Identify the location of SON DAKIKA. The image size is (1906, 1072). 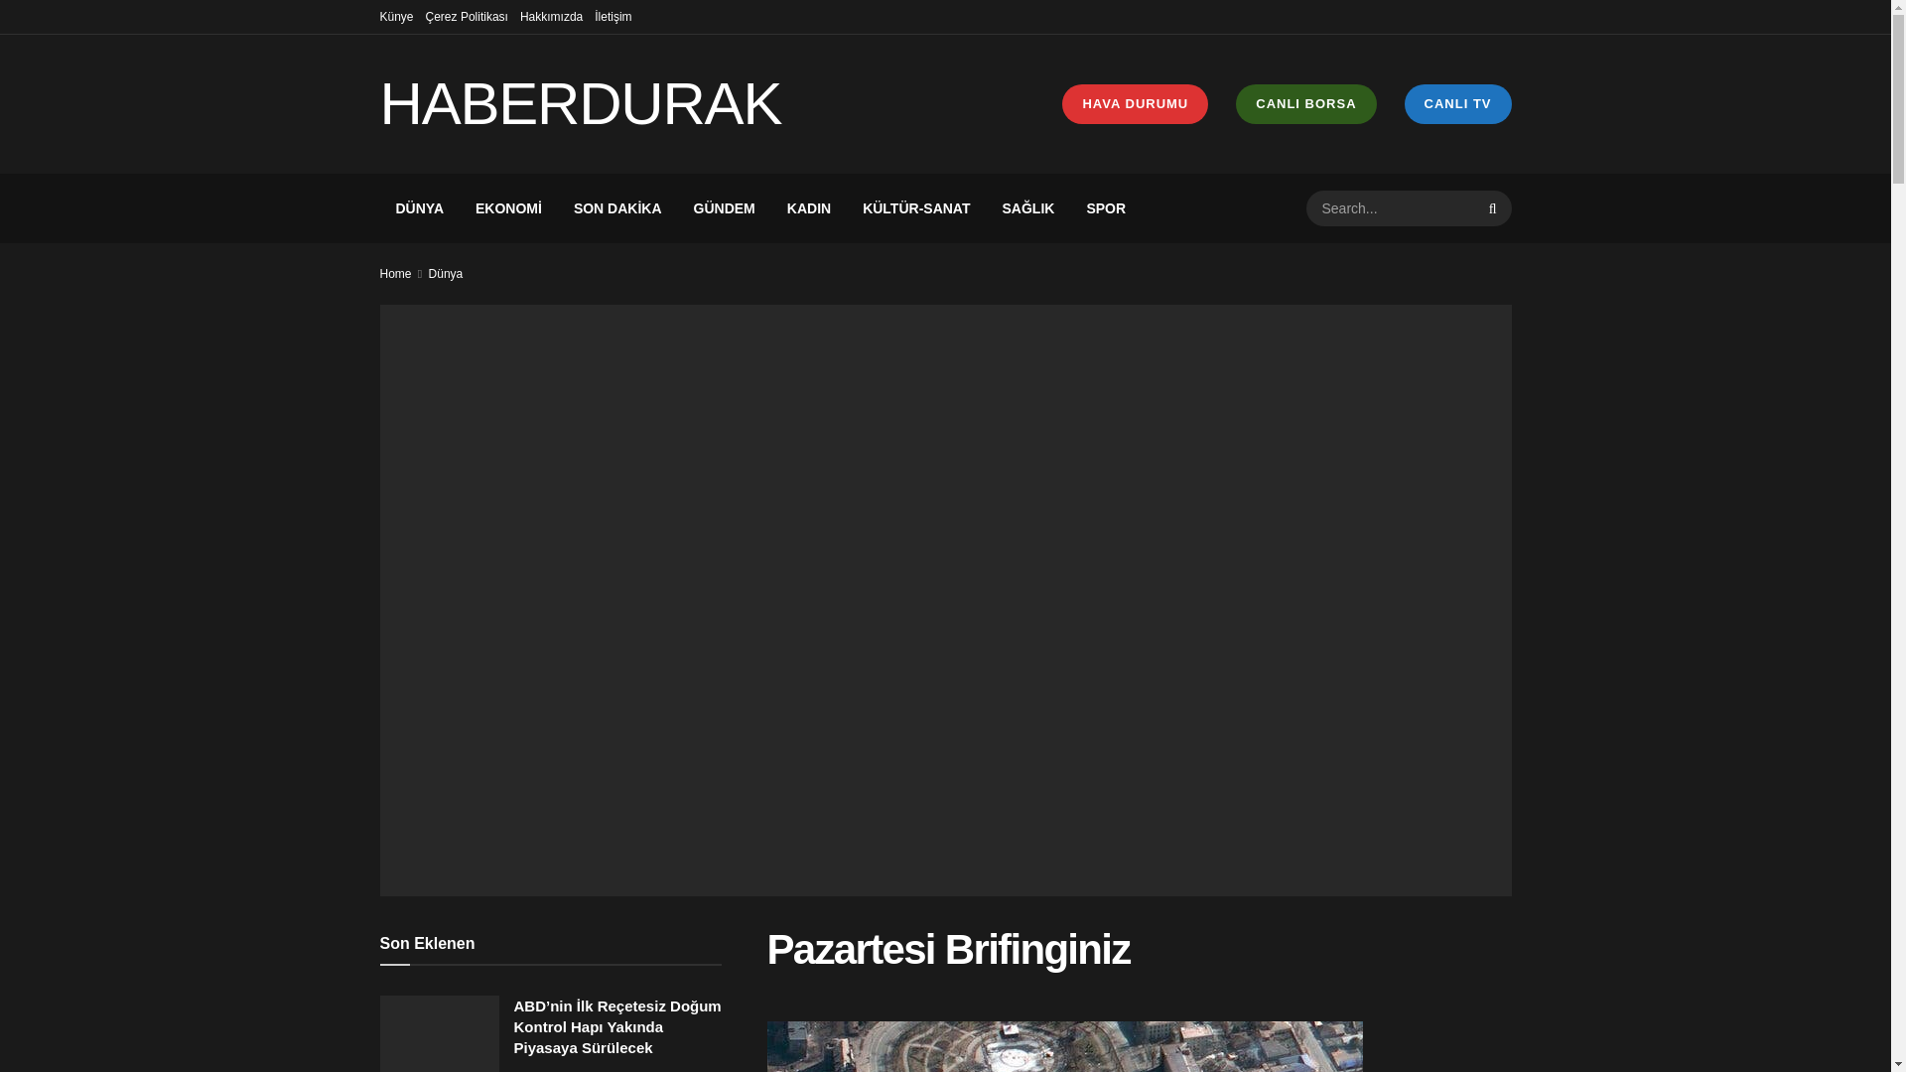
(617, 208).